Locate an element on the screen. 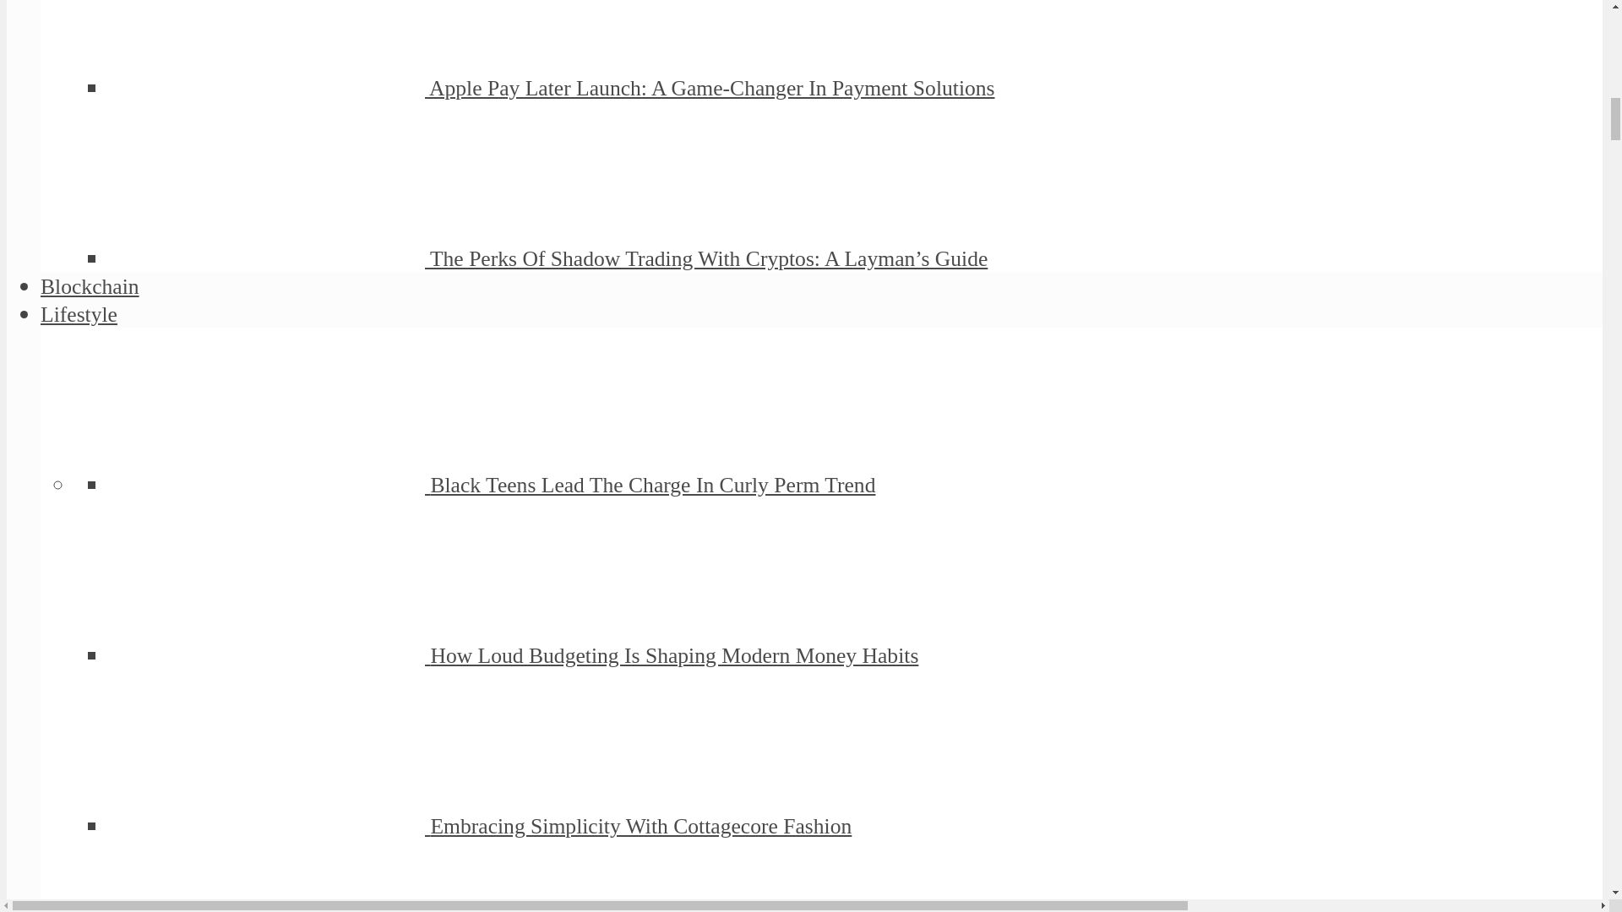  How Loud Budgeting Is Shaping Modern Money Habits is located at coordinates (673, 655).